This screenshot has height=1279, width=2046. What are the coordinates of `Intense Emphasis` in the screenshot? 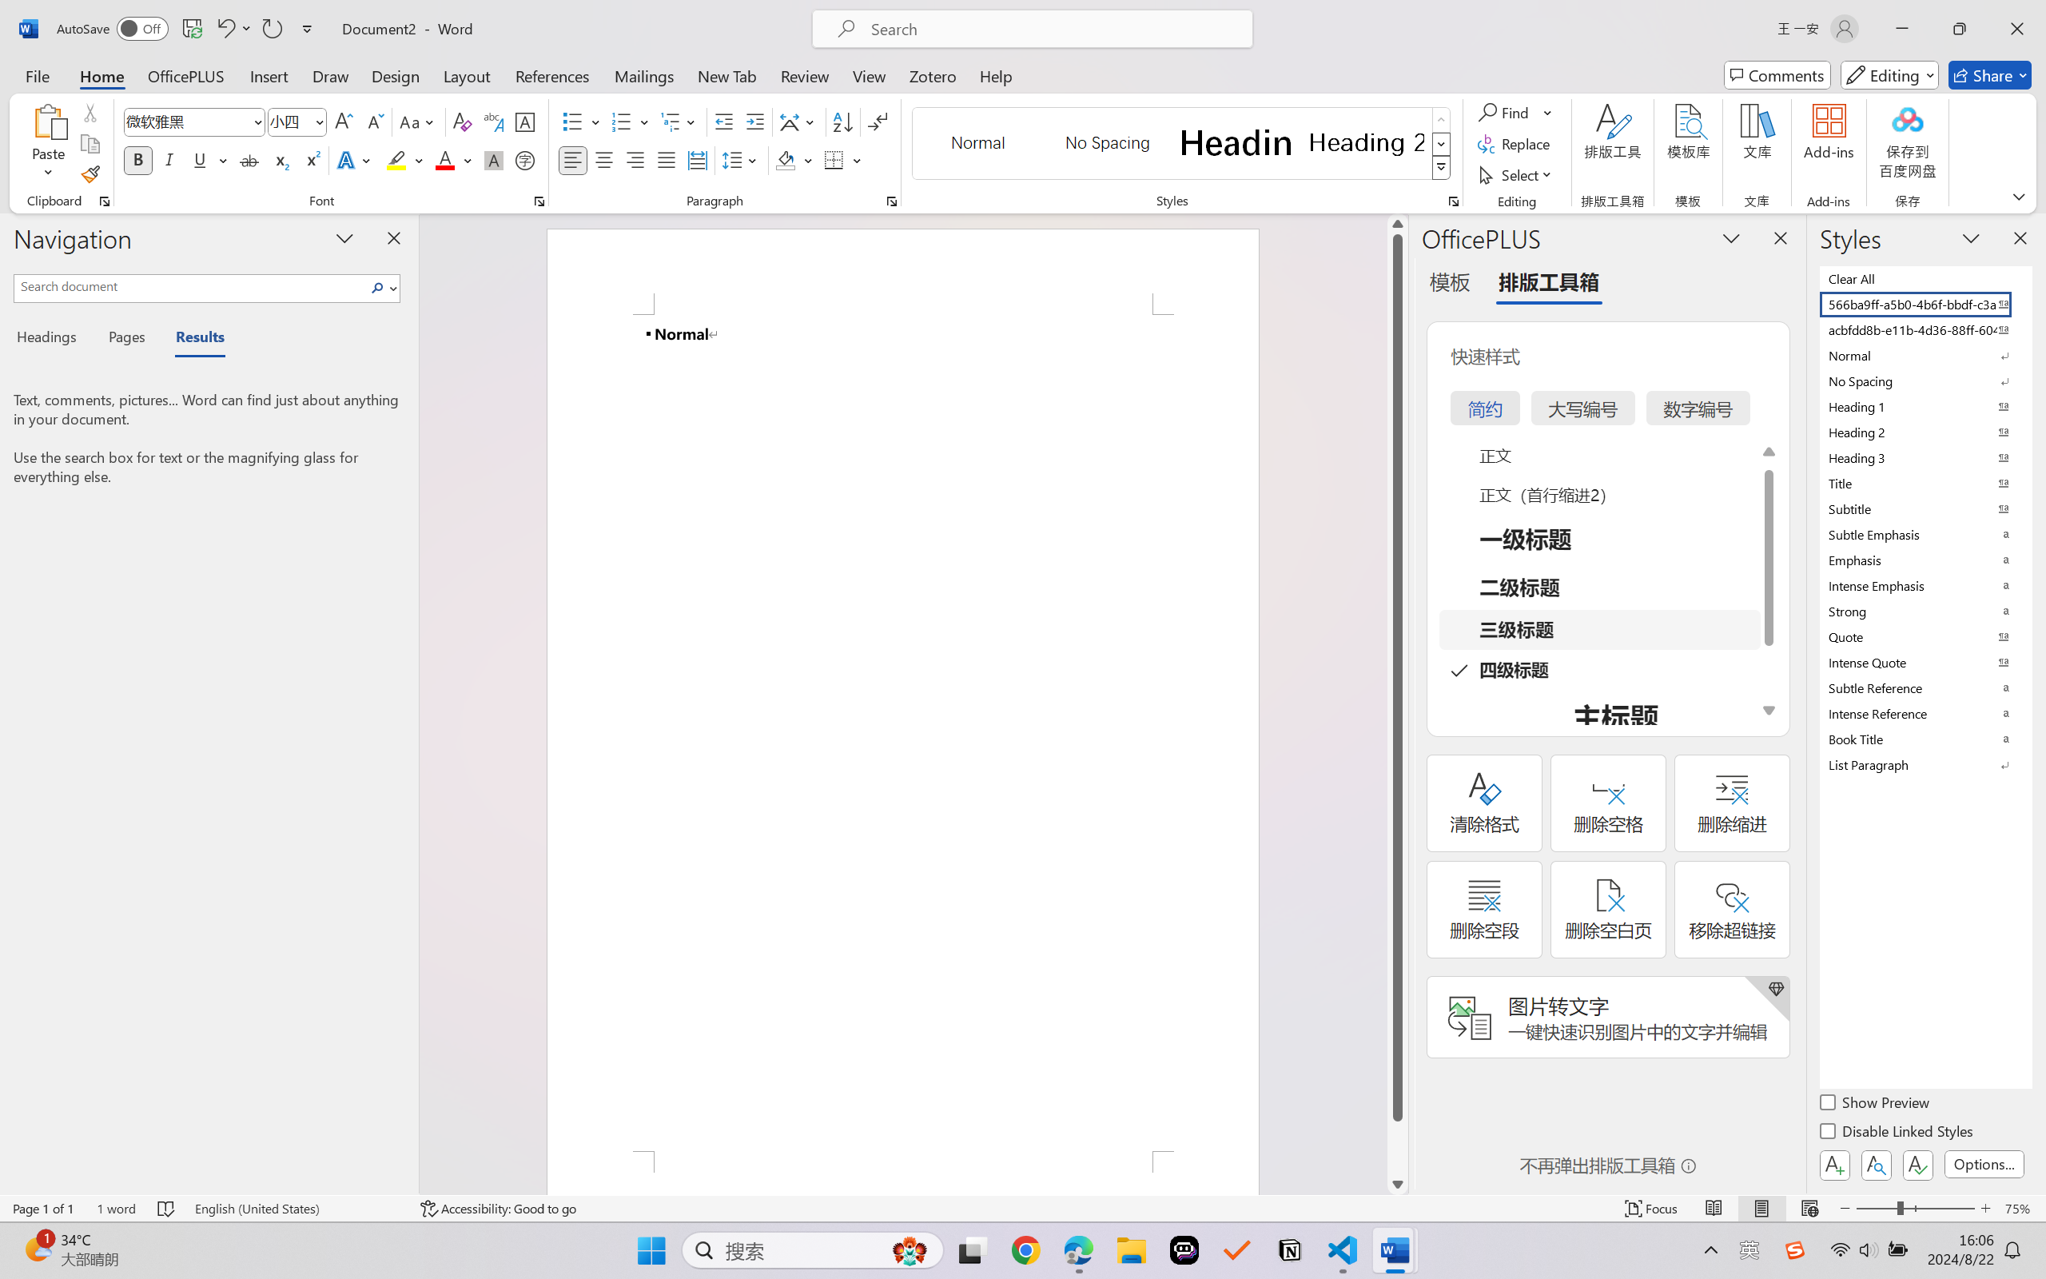 It's located at (1925, 585).